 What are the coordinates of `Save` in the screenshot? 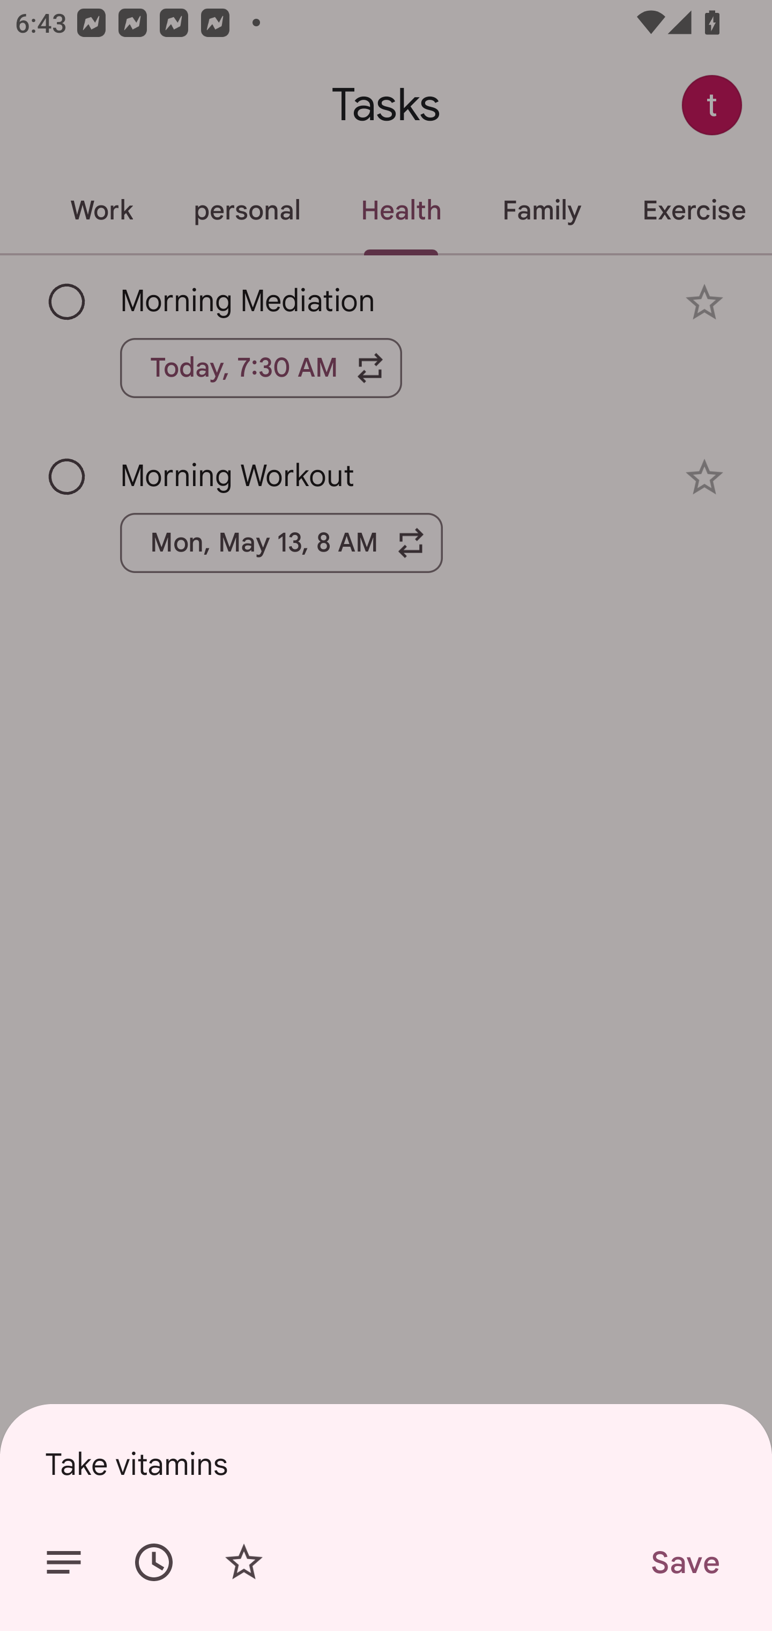 It's located at (684, 1562).